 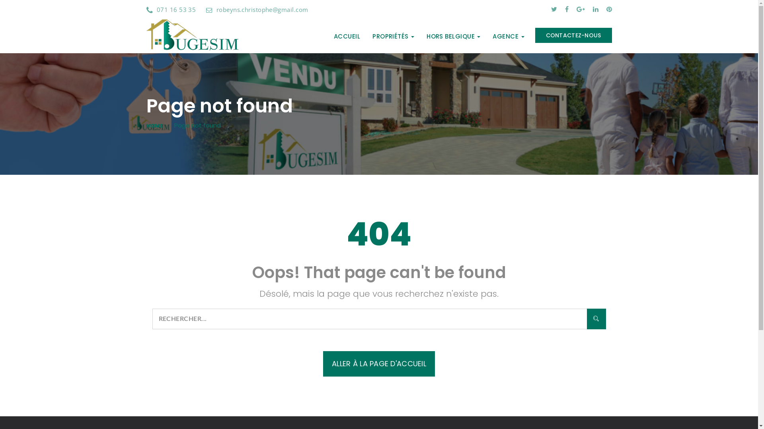 What do you see at coordinates (596, 10) in the screenshot?
I see `Linkedin` at bounding box center [596, 10].